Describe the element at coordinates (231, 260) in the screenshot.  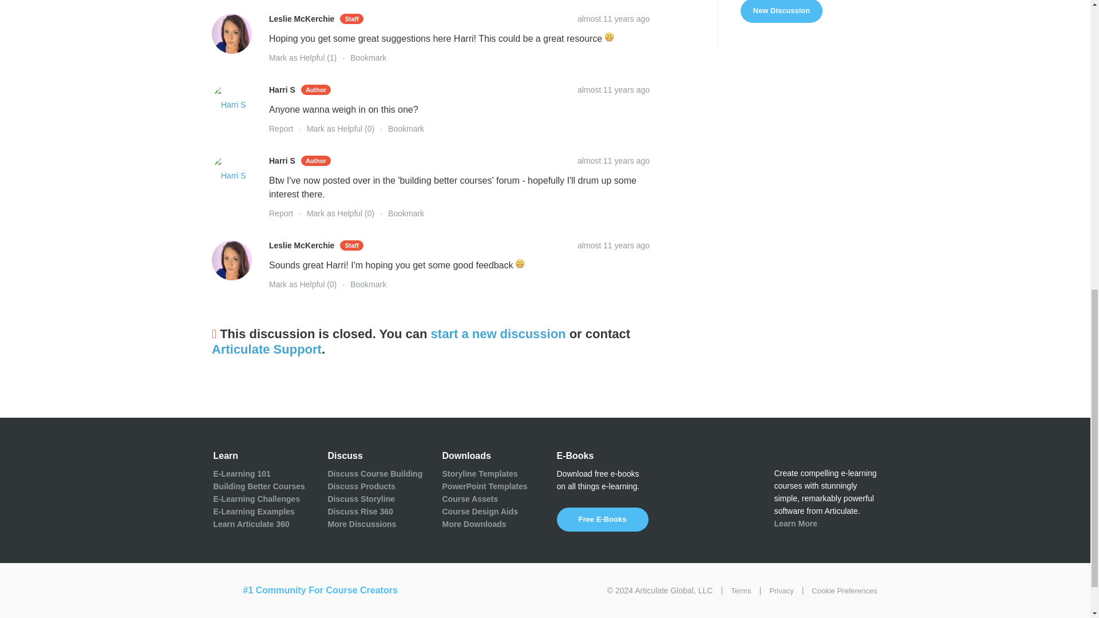
I see `Leslie McKerchie` at that location.